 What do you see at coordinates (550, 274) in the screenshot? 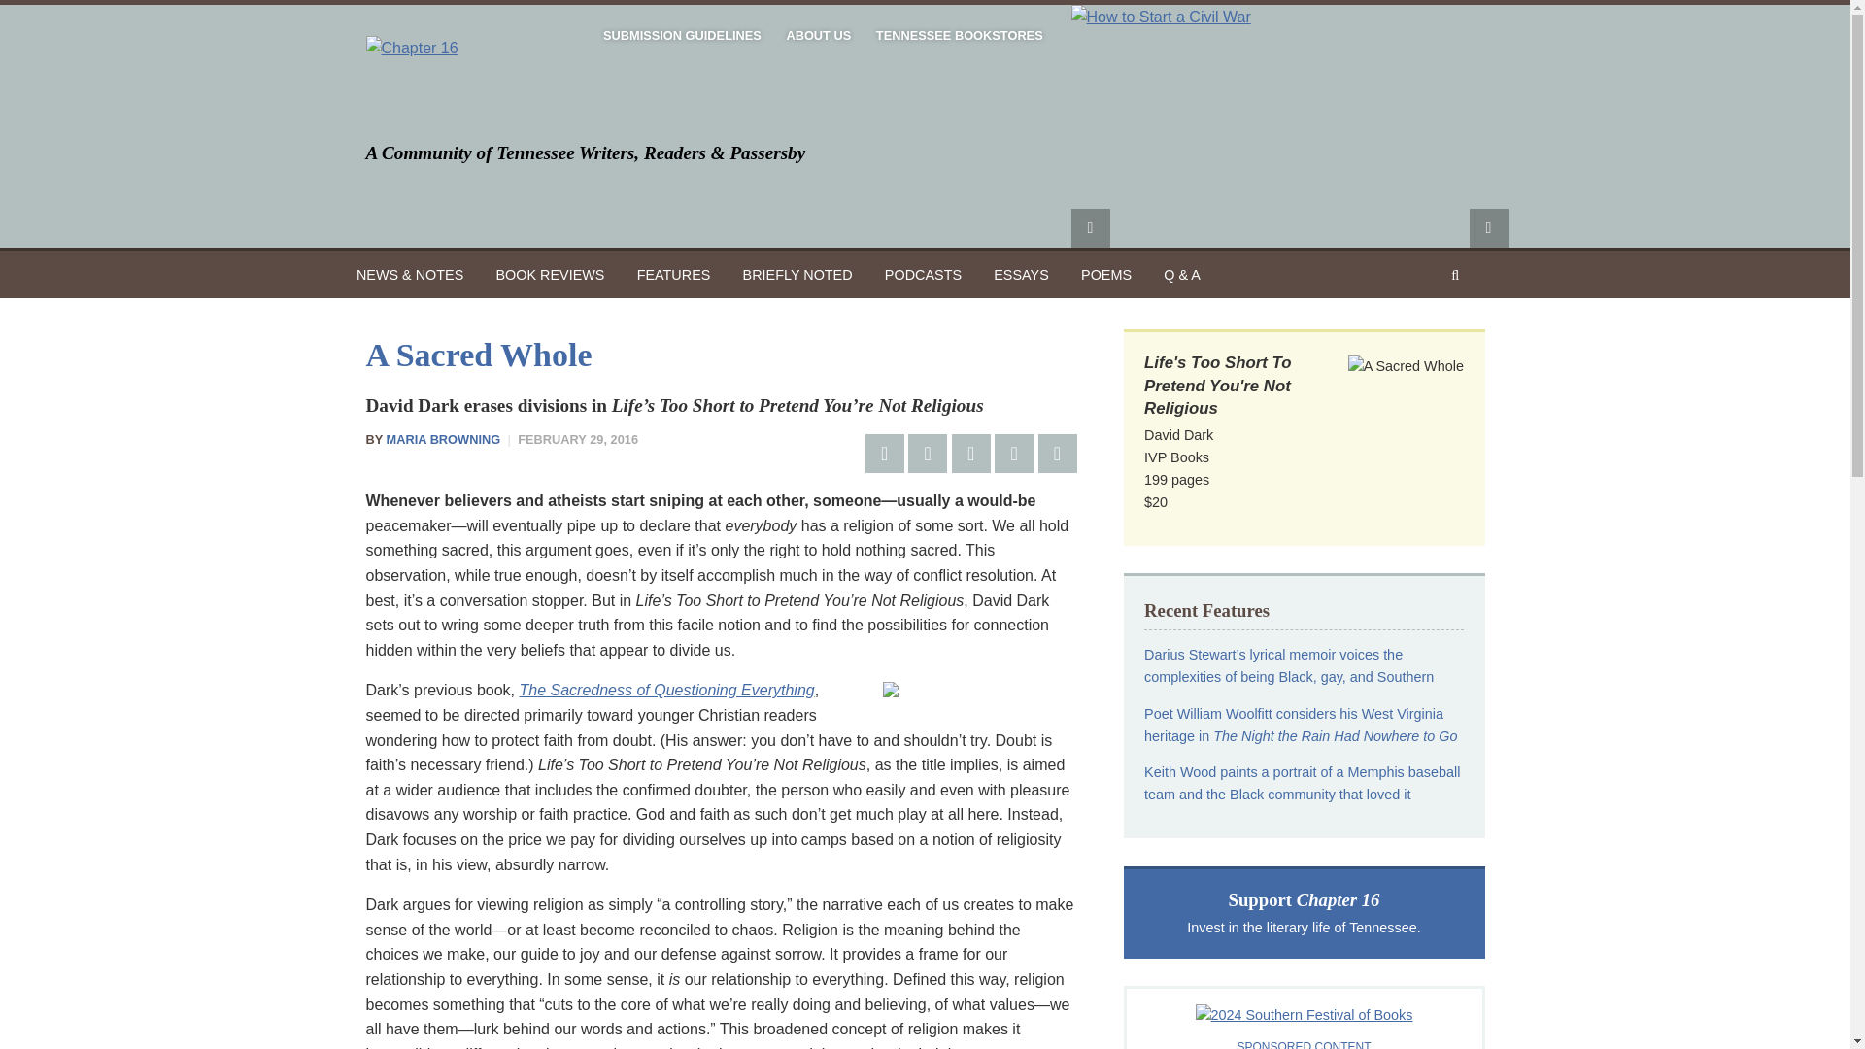
I see `SUBMISSION GUIDELINES` at bounding box center [550, 274].